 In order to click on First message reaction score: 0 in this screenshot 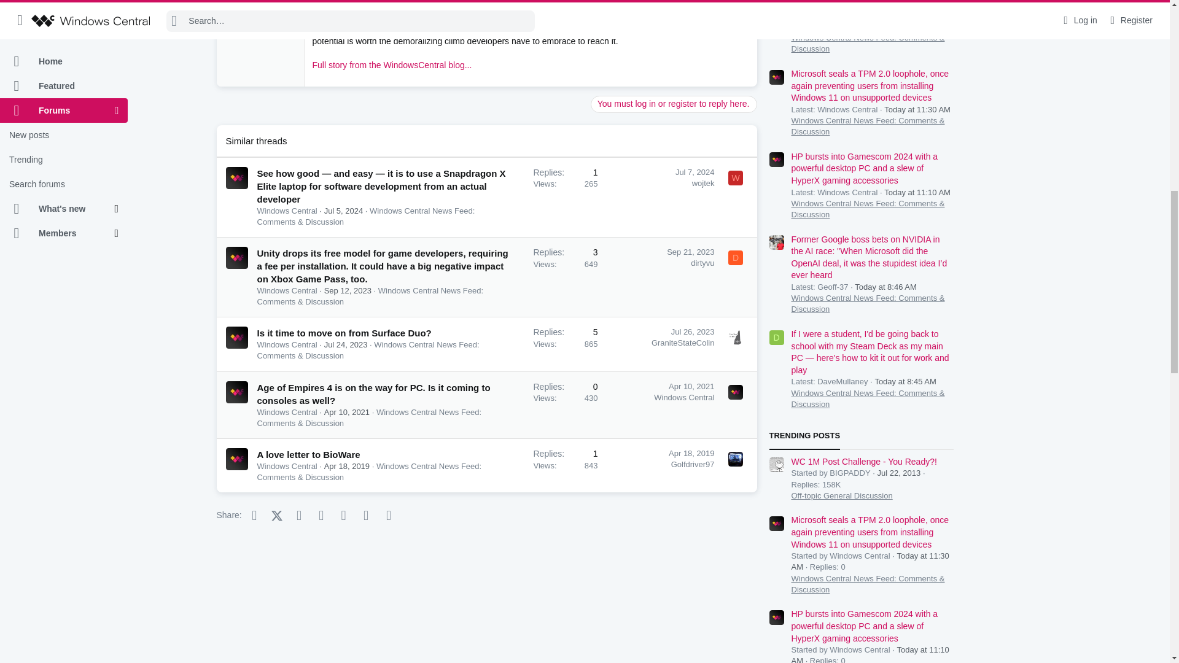, I will do `click(566, 344)`.